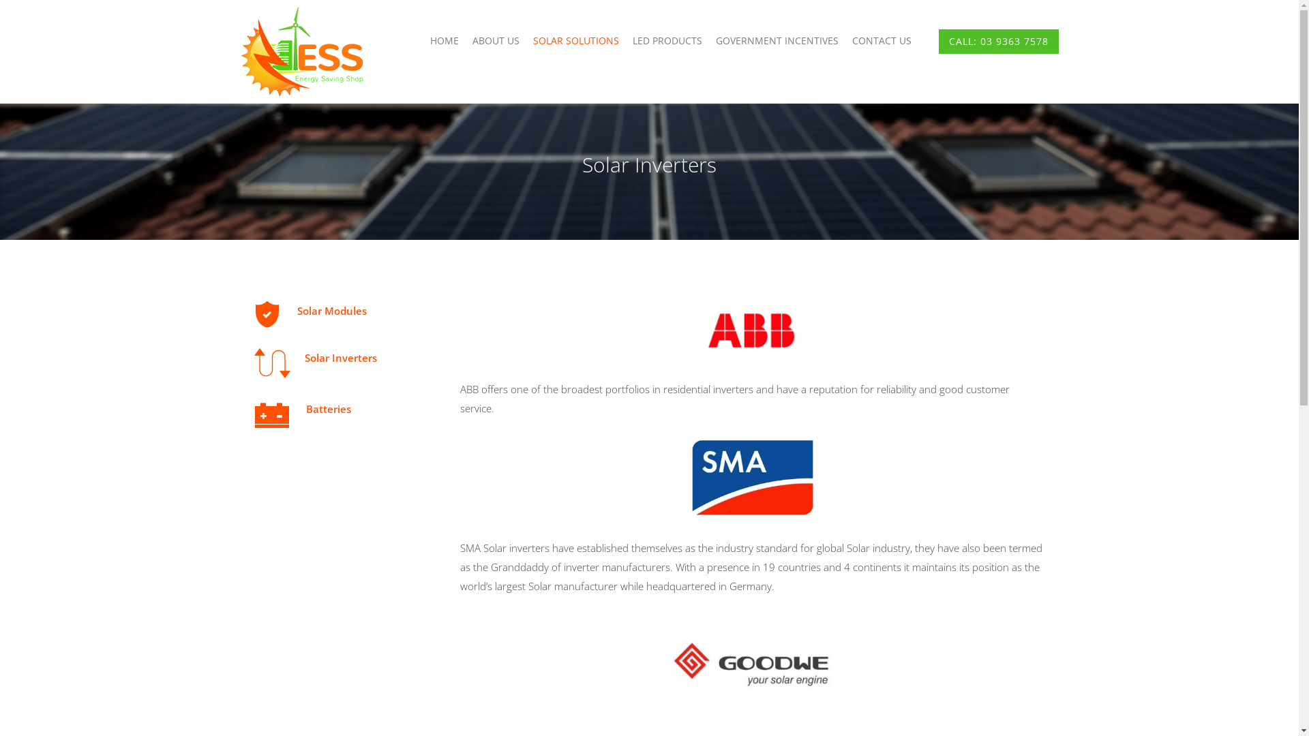 The width and height of the screenshot is (1309, 736). Describe the element at coordinates (327, 409) in the screenshot. I see ` Batteries` at that location.